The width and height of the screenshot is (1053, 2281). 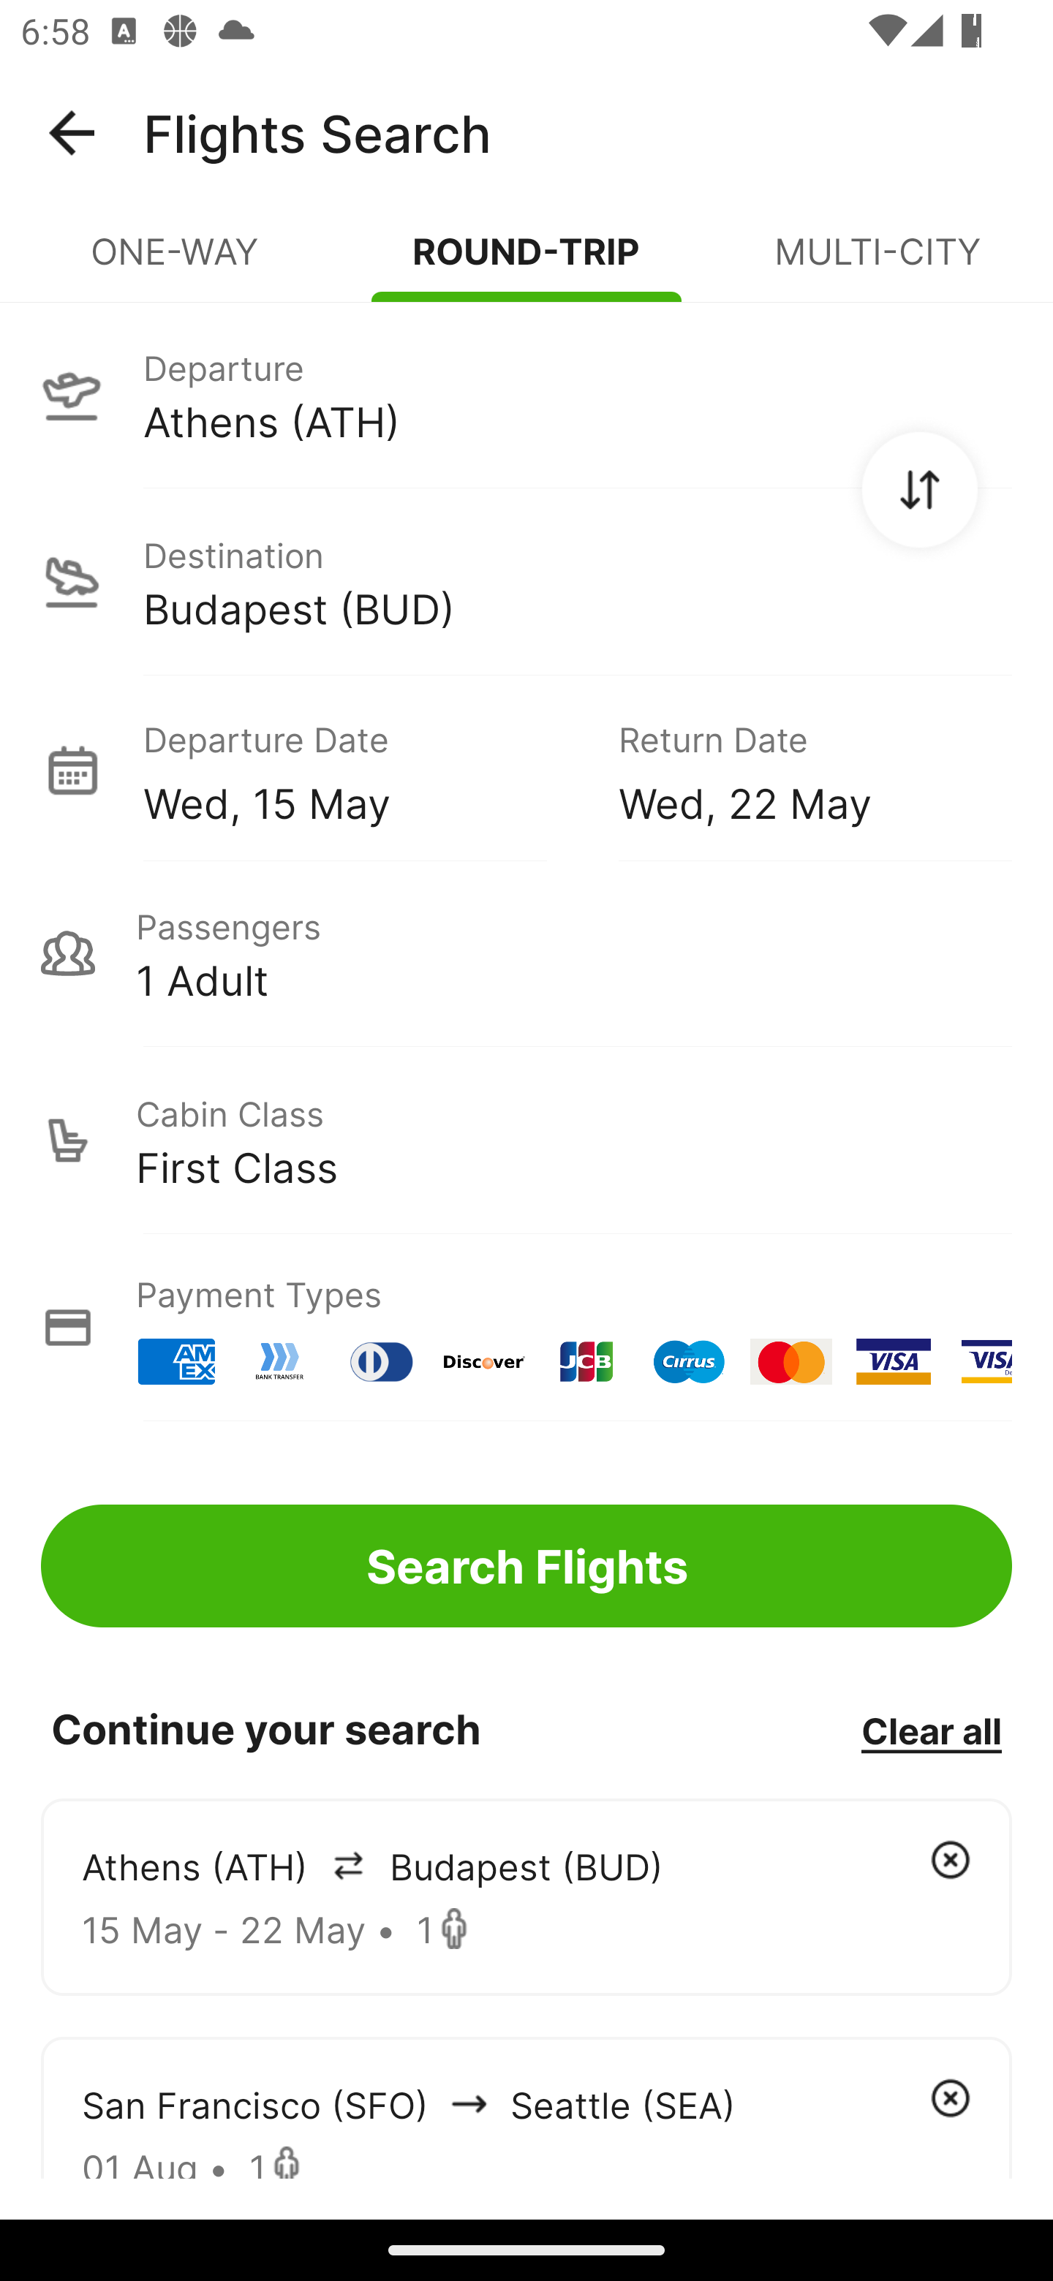 What do you see at coordinates (526, 582) in the screenshot?
I see `Destination Budapest (BUD)` at bounding box center [526, 582].